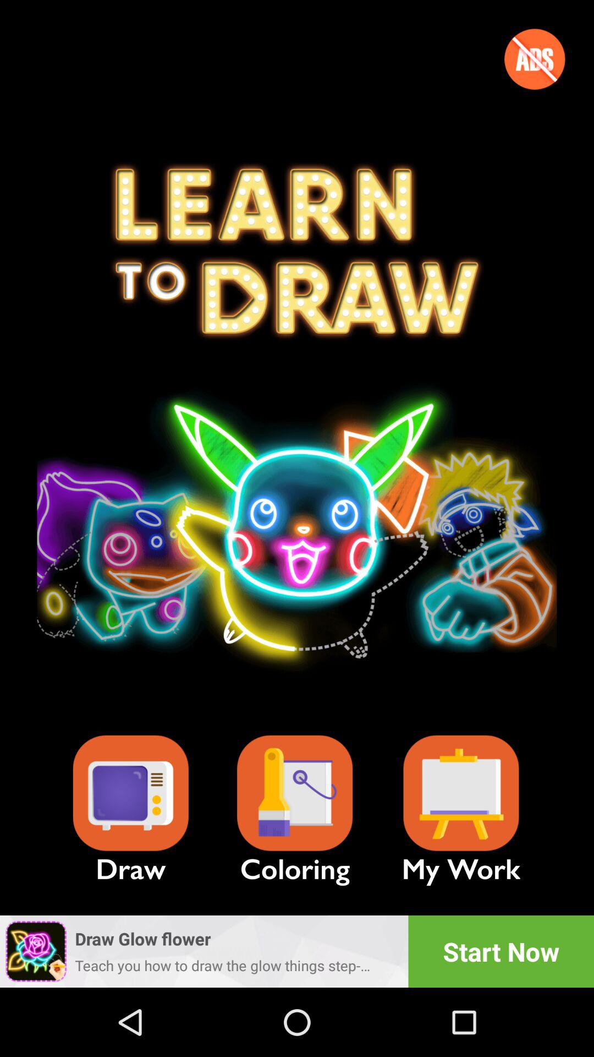 This screenshot has height=1057, width=594. Describe the element at coordinates (501, 951) in the screenshot. I see `turn off the item below the my work` at that location.